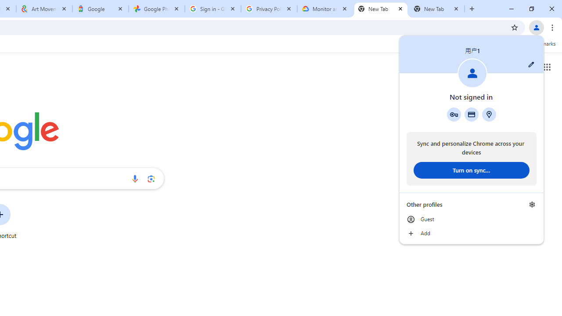  Describe the element at coordinates (532, 204) in the screenshot. I see `Manage profiles` at that location.